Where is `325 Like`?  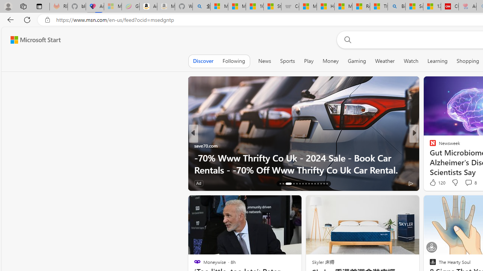 325 Like is located at coordinates (435, 183).